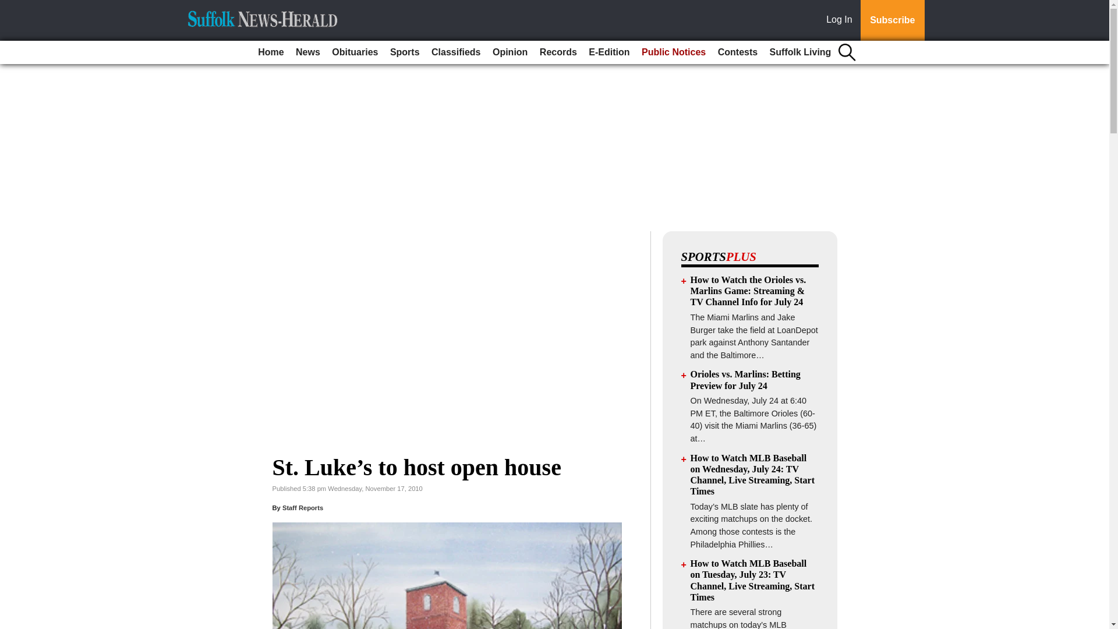 Image resolution: width=1118 pixels, height=629 pixels. I want to click on Orioles vs. Marlins: Betting Preview for July 24, so click(745, 379).